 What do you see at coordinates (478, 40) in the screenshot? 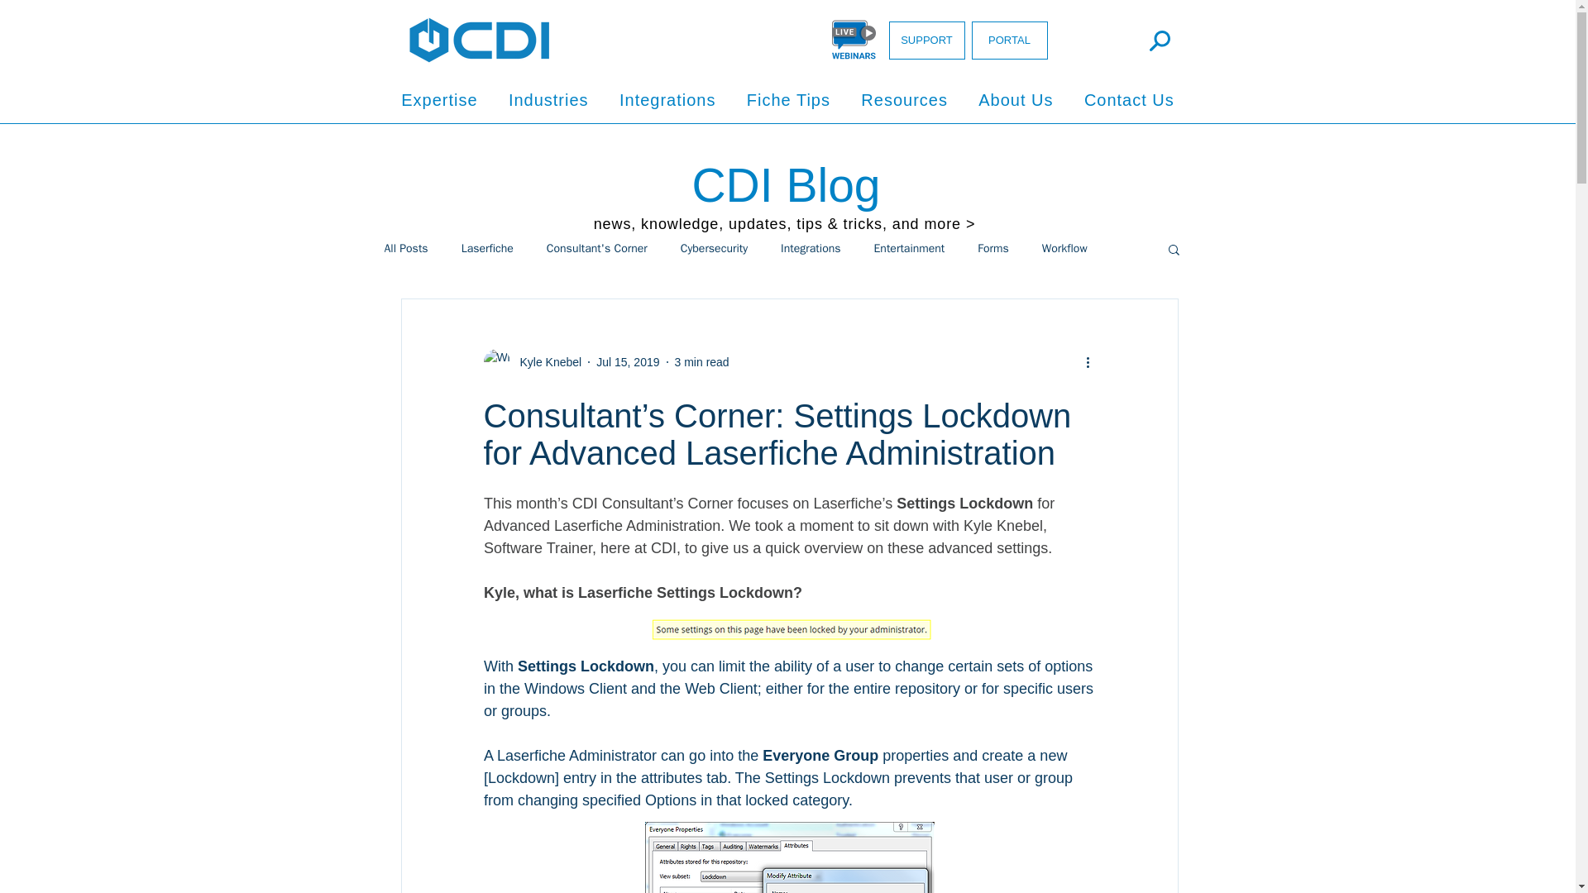
I see `CDI Homepage` at bounding box center [478, 40].